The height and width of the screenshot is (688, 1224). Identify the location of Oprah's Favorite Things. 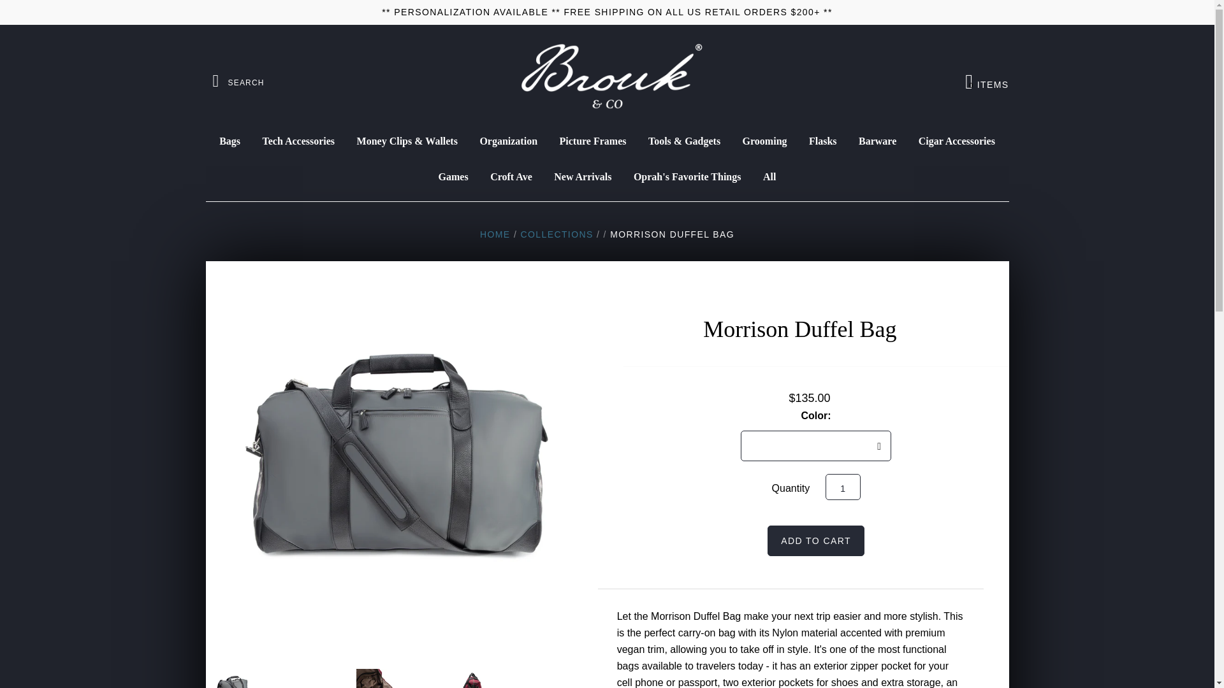
(815, 540).